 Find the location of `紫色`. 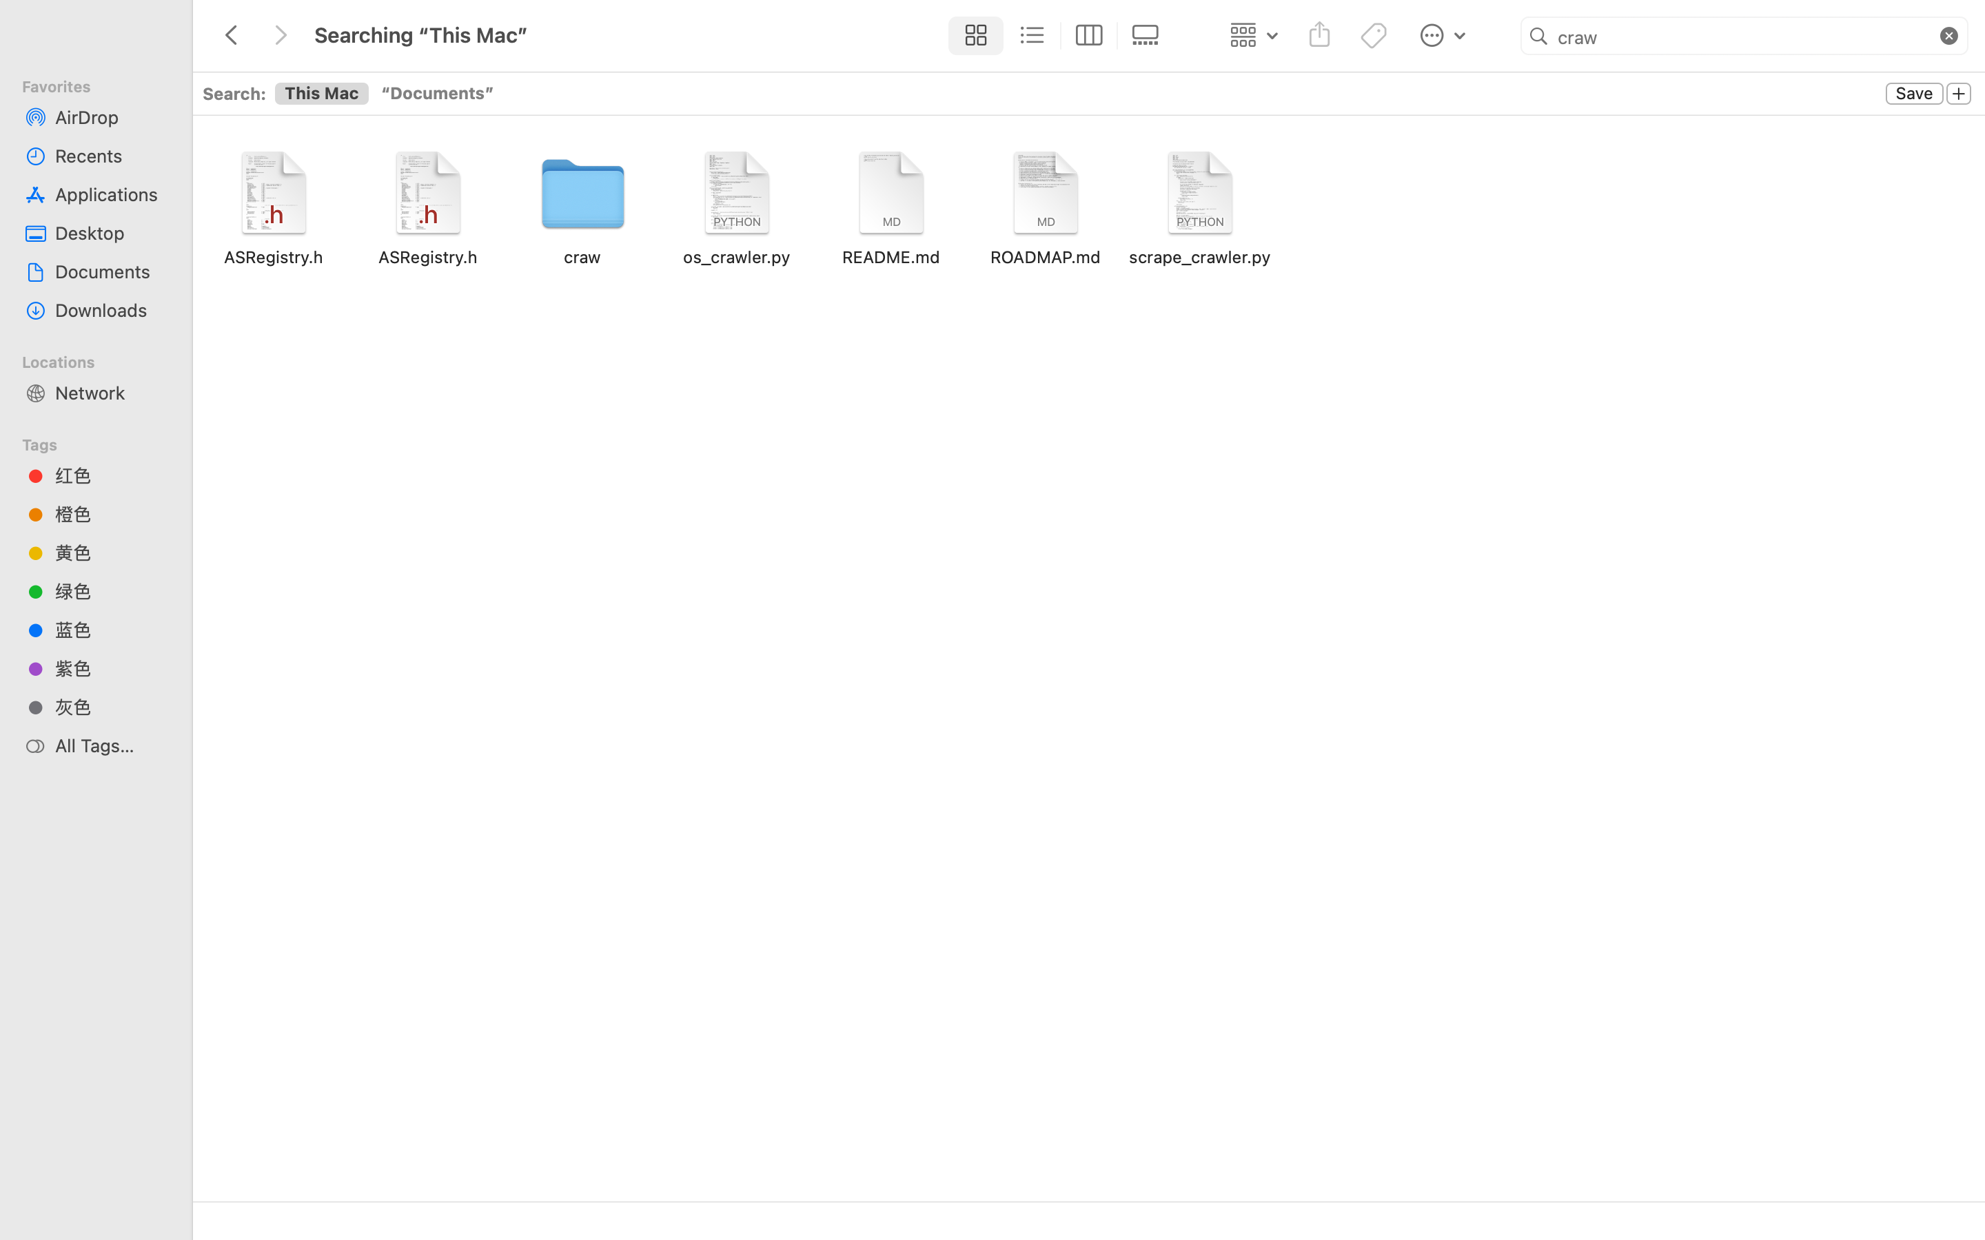

紫色 is located at coordinates (111, 668).